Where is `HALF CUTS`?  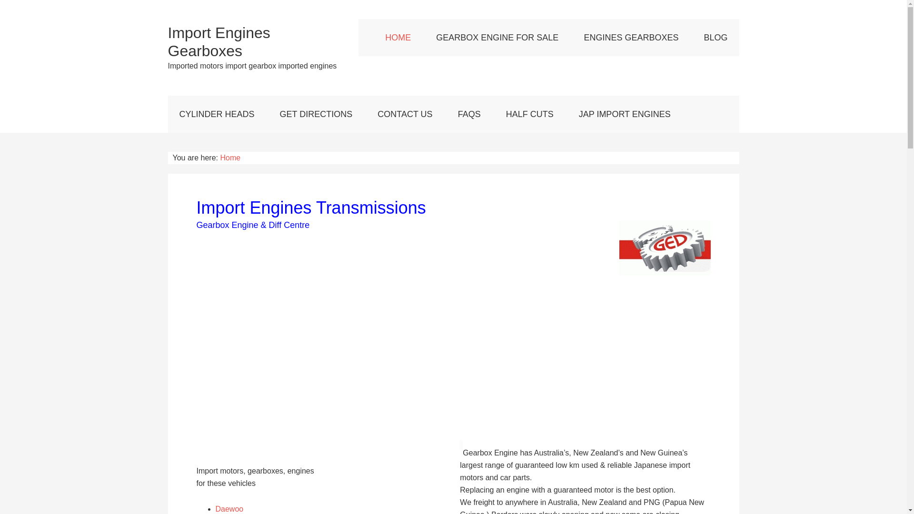 HALF CUTS is located at coordinates (530, 114).